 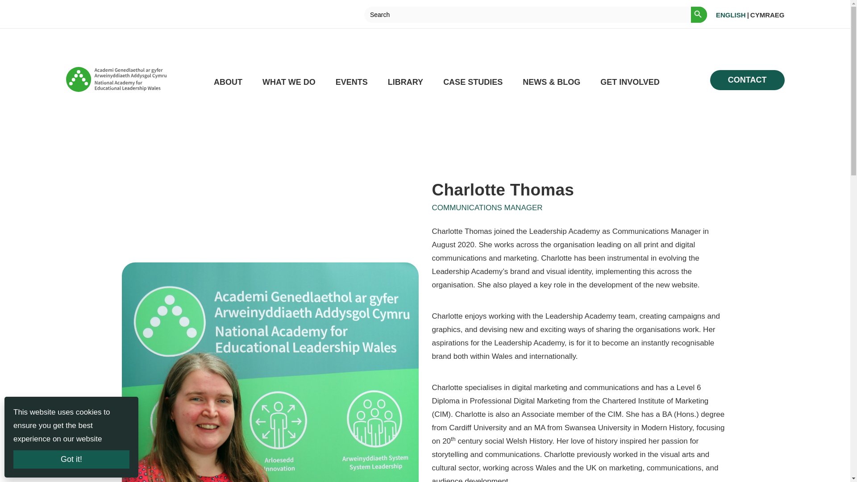 What do you see at coordinates (288, 82) in the screenshot?
I see `WHAT WE DO` at bounding box center [288, 82].